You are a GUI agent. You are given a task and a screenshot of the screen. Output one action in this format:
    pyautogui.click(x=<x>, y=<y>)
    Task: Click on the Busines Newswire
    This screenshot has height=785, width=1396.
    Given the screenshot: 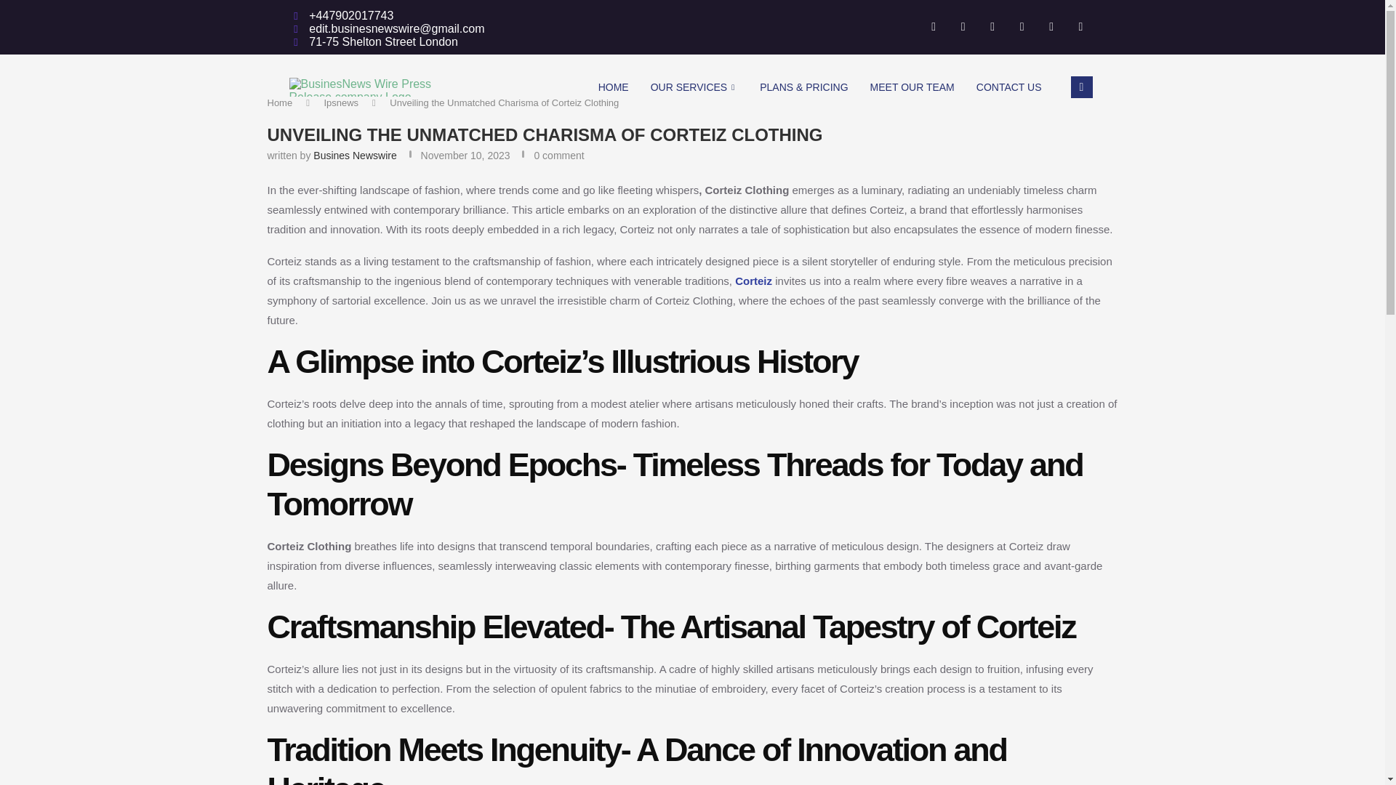 What is the action you would take?
    pyautogui.click(x=355, y=156)
    